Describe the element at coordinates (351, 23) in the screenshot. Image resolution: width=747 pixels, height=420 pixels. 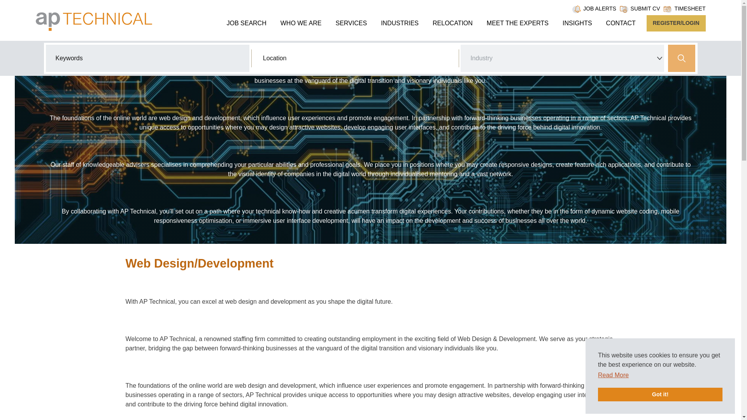
I see `SERVICES` at that location.